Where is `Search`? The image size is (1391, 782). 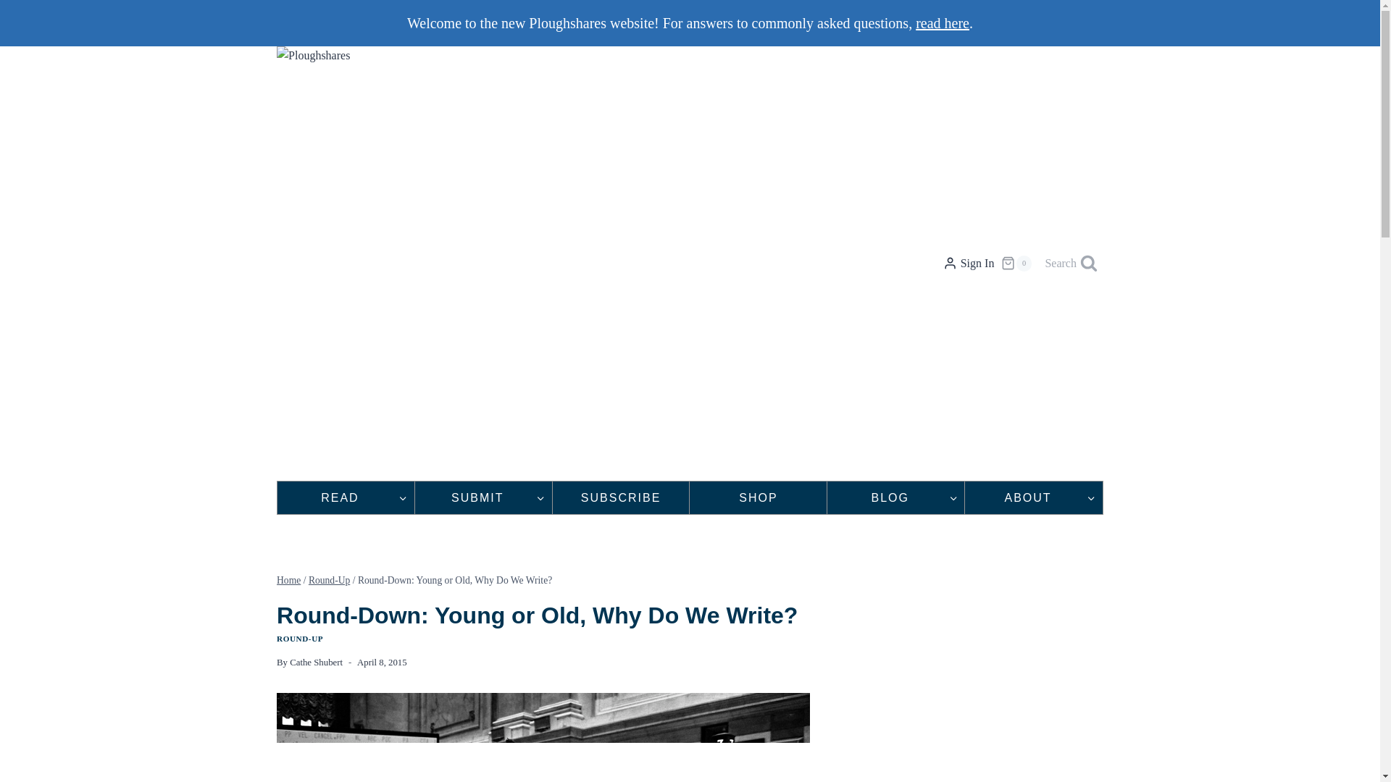
Search is located at coordinates (1071, 264).